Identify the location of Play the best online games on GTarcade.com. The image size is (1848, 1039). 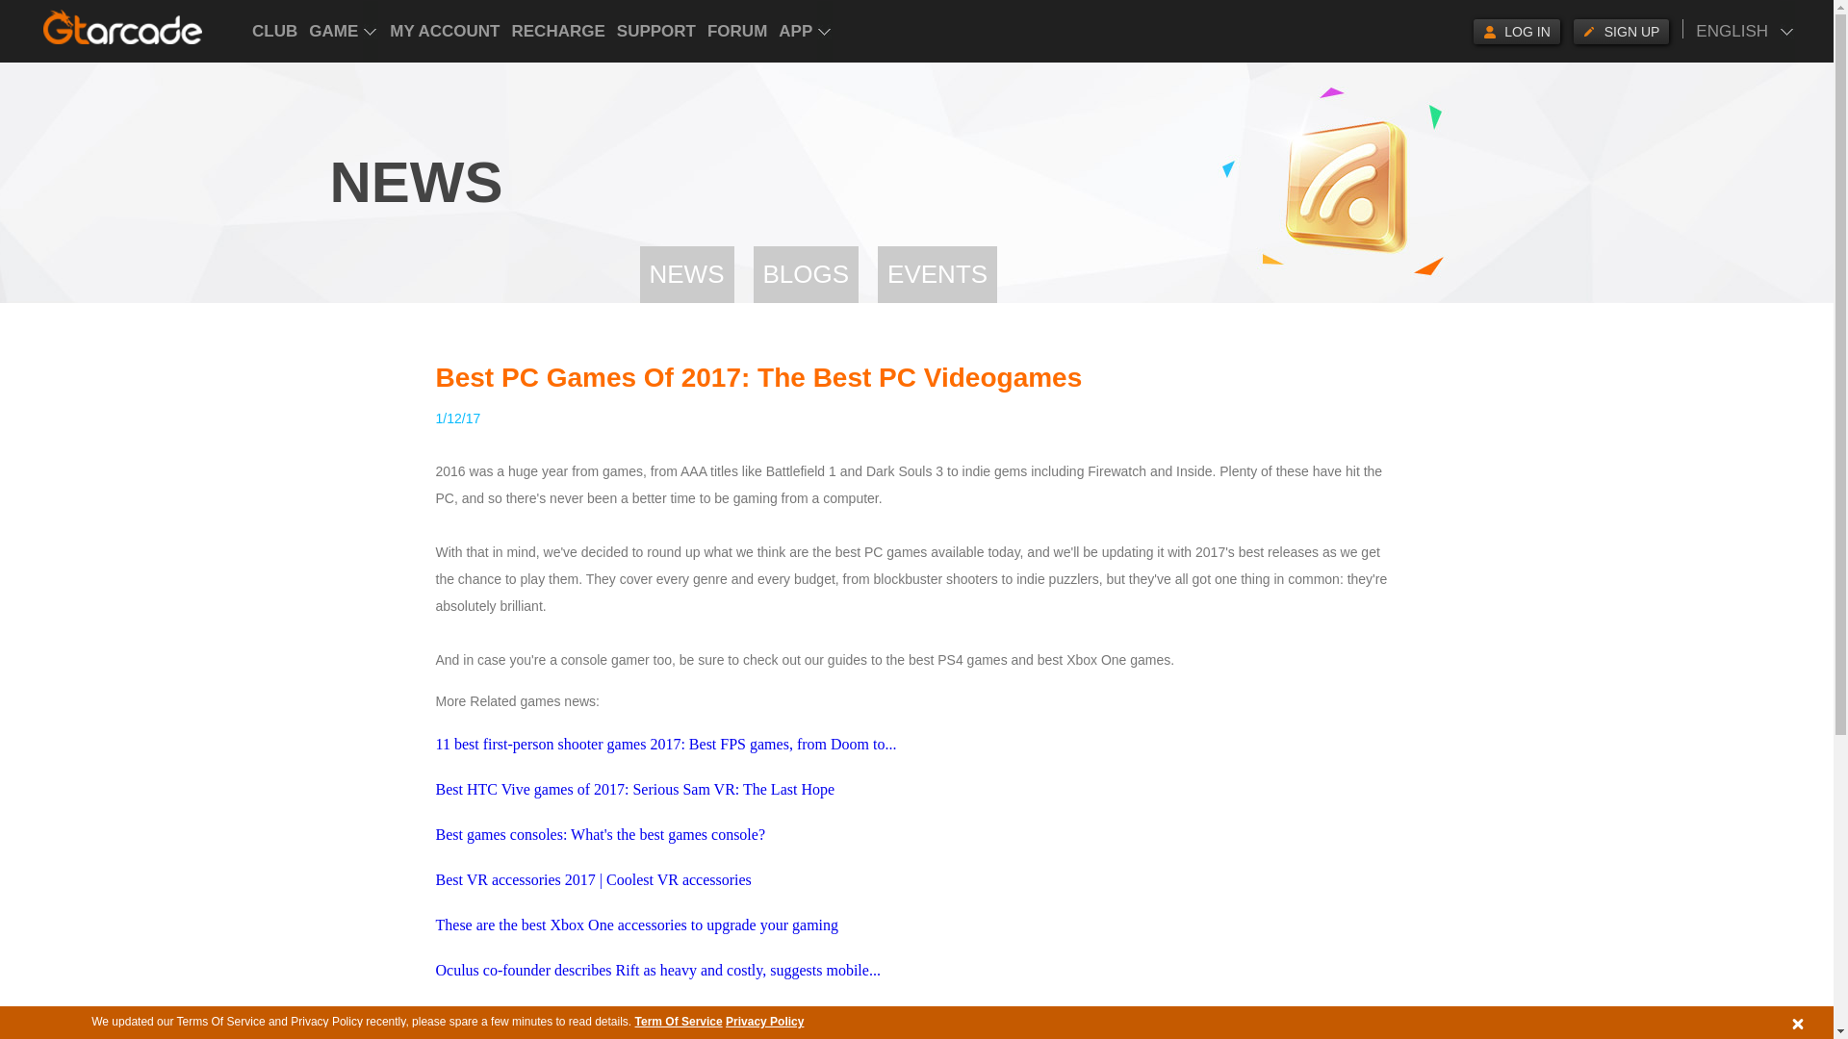
(123, 27).